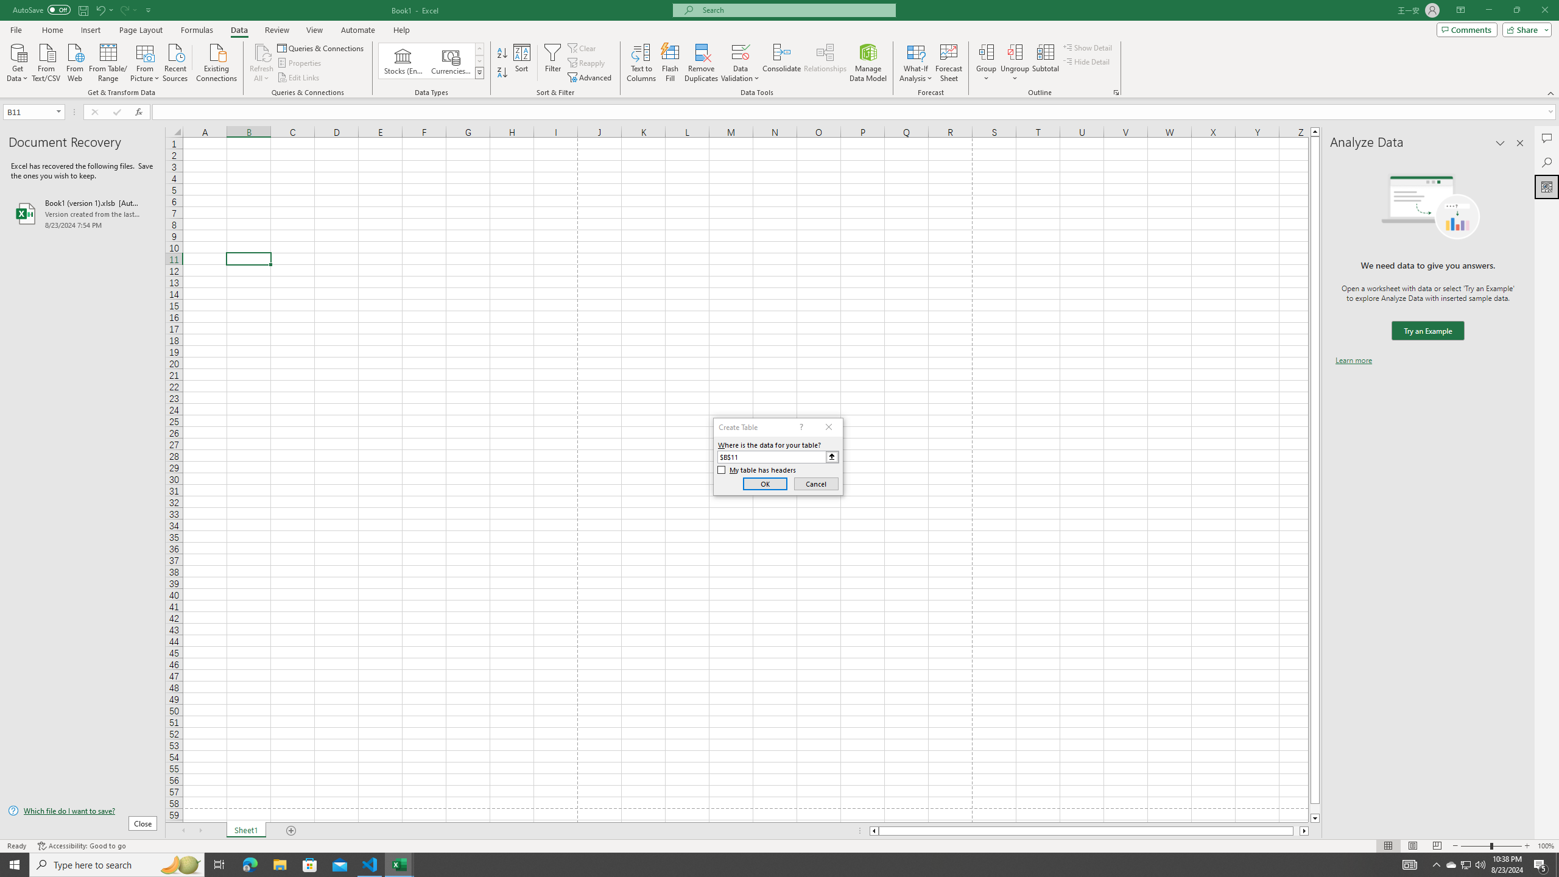 The height and width of the screenshot is (877, 1559). I want to click on Subtotal, so click(1045, 63).